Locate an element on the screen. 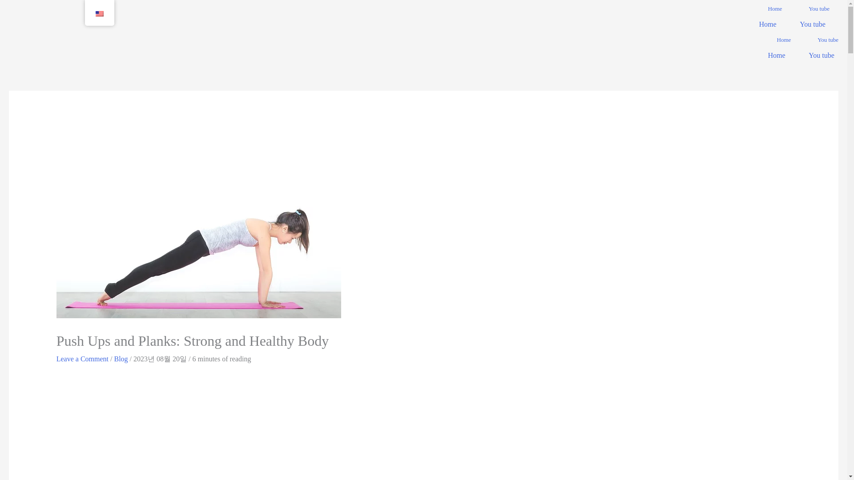 The image size is (854, 480). You tube is located at coordinates (819, 14).